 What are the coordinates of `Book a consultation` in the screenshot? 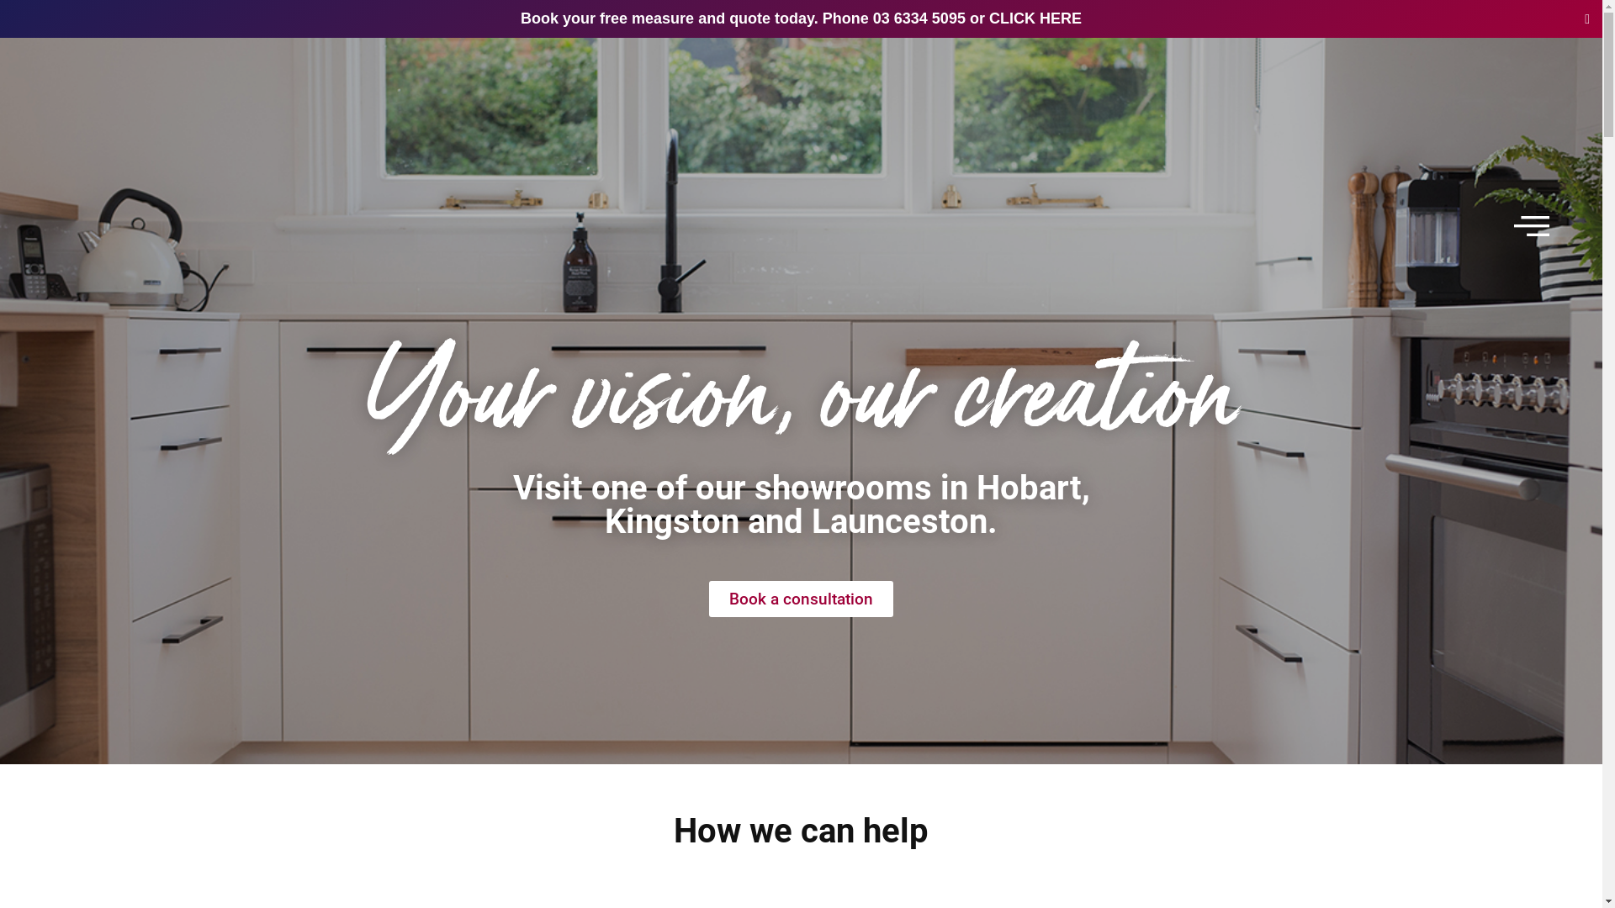 It's located at (801, 599).